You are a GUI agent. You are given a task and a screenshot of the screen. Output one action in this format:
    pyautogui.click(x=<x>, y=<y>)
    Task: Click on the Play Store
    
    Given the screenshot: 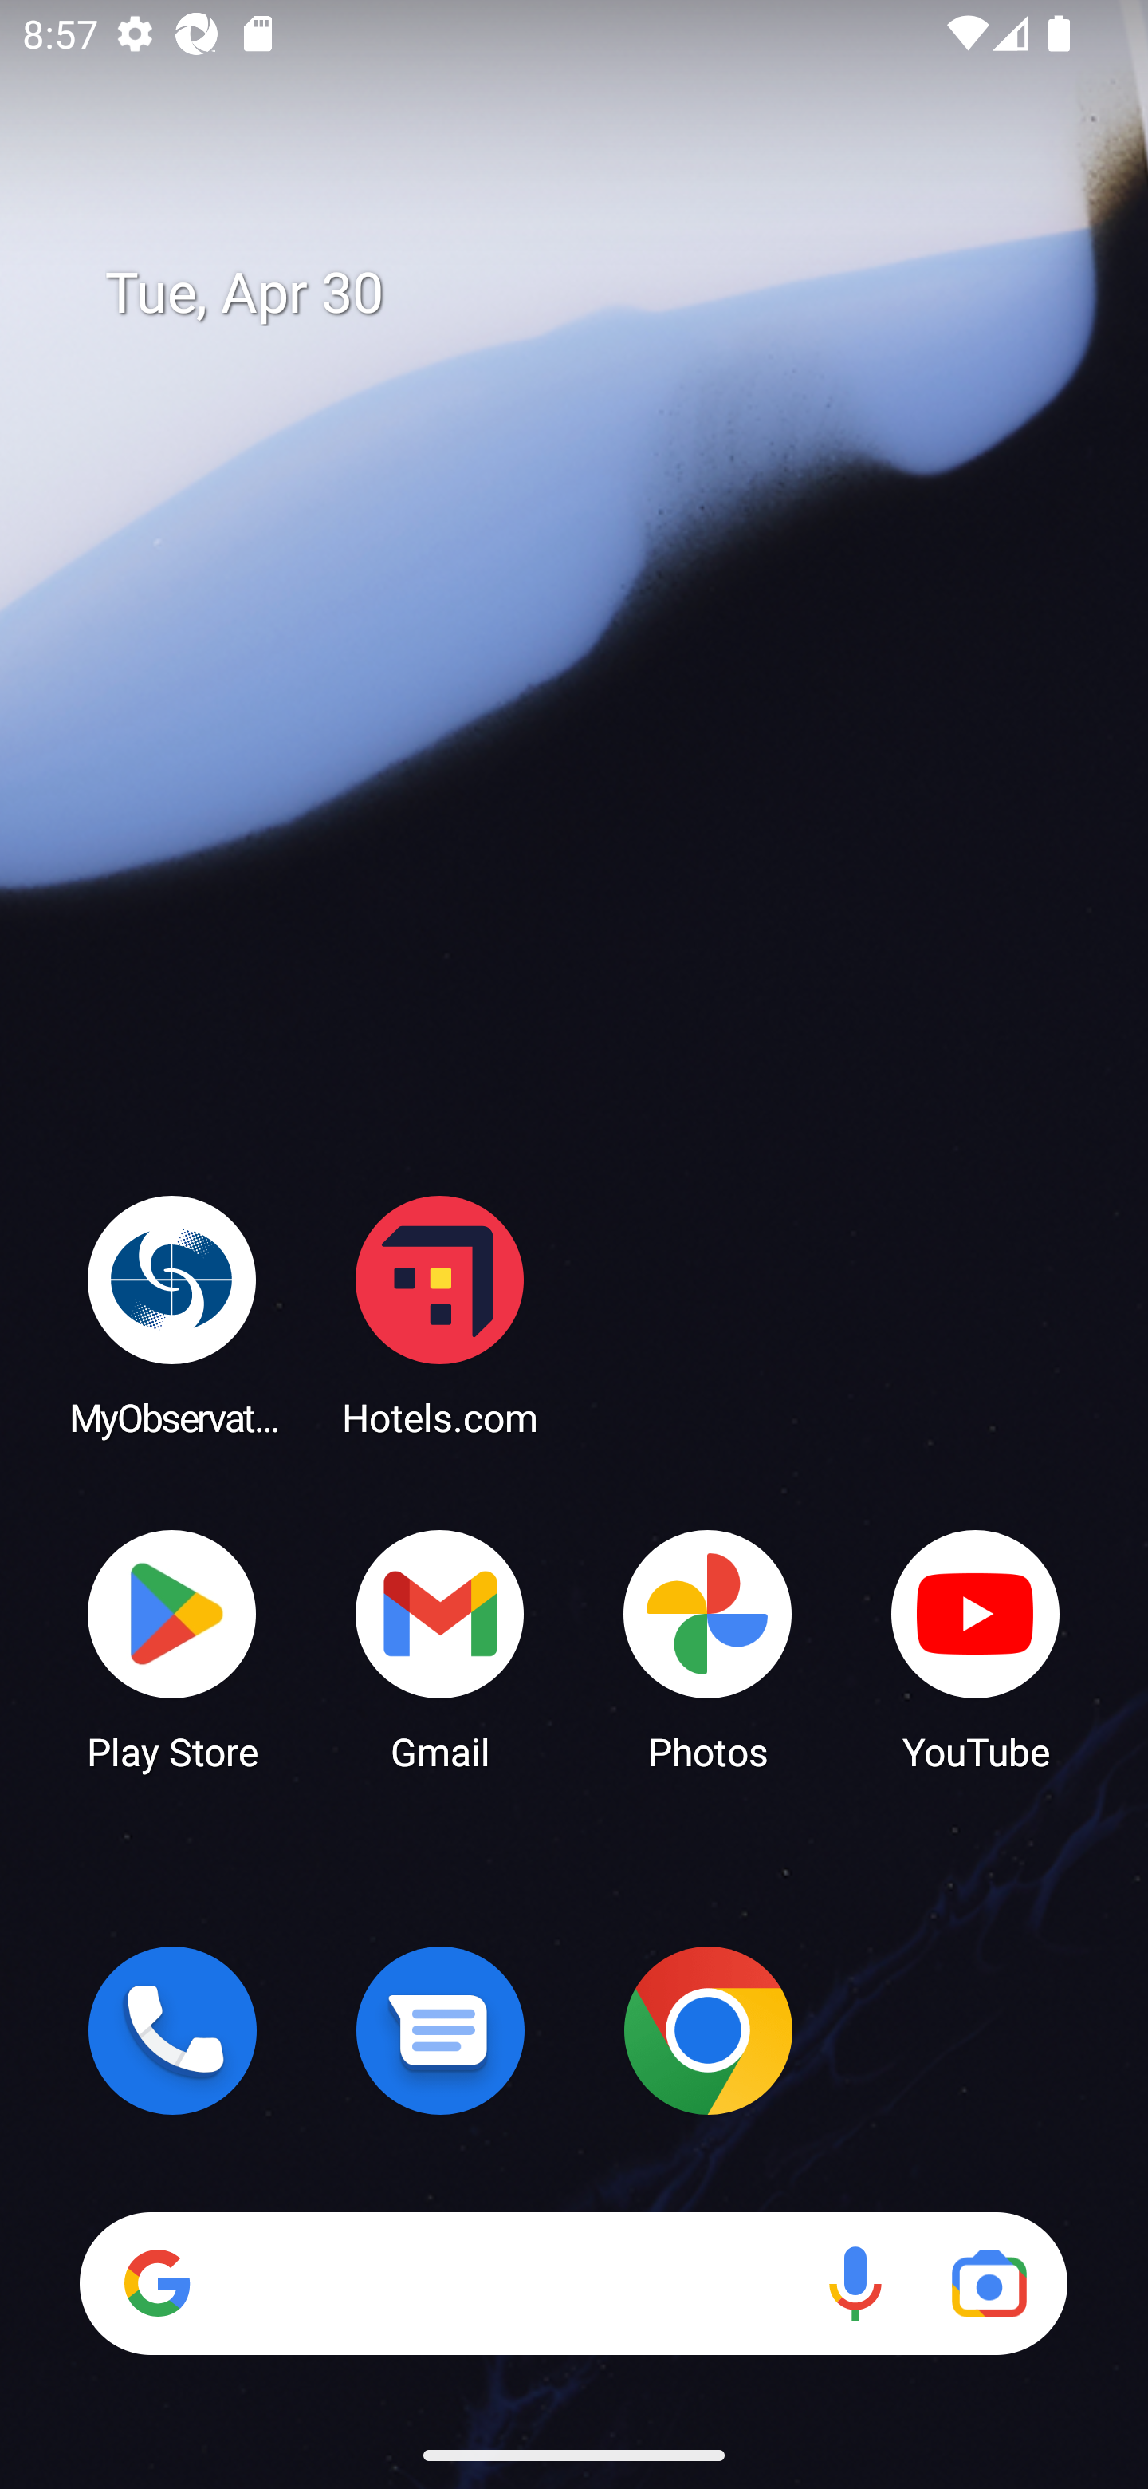 What is the action you would take?
    pyautogui.click(x=172, y=1648)
    